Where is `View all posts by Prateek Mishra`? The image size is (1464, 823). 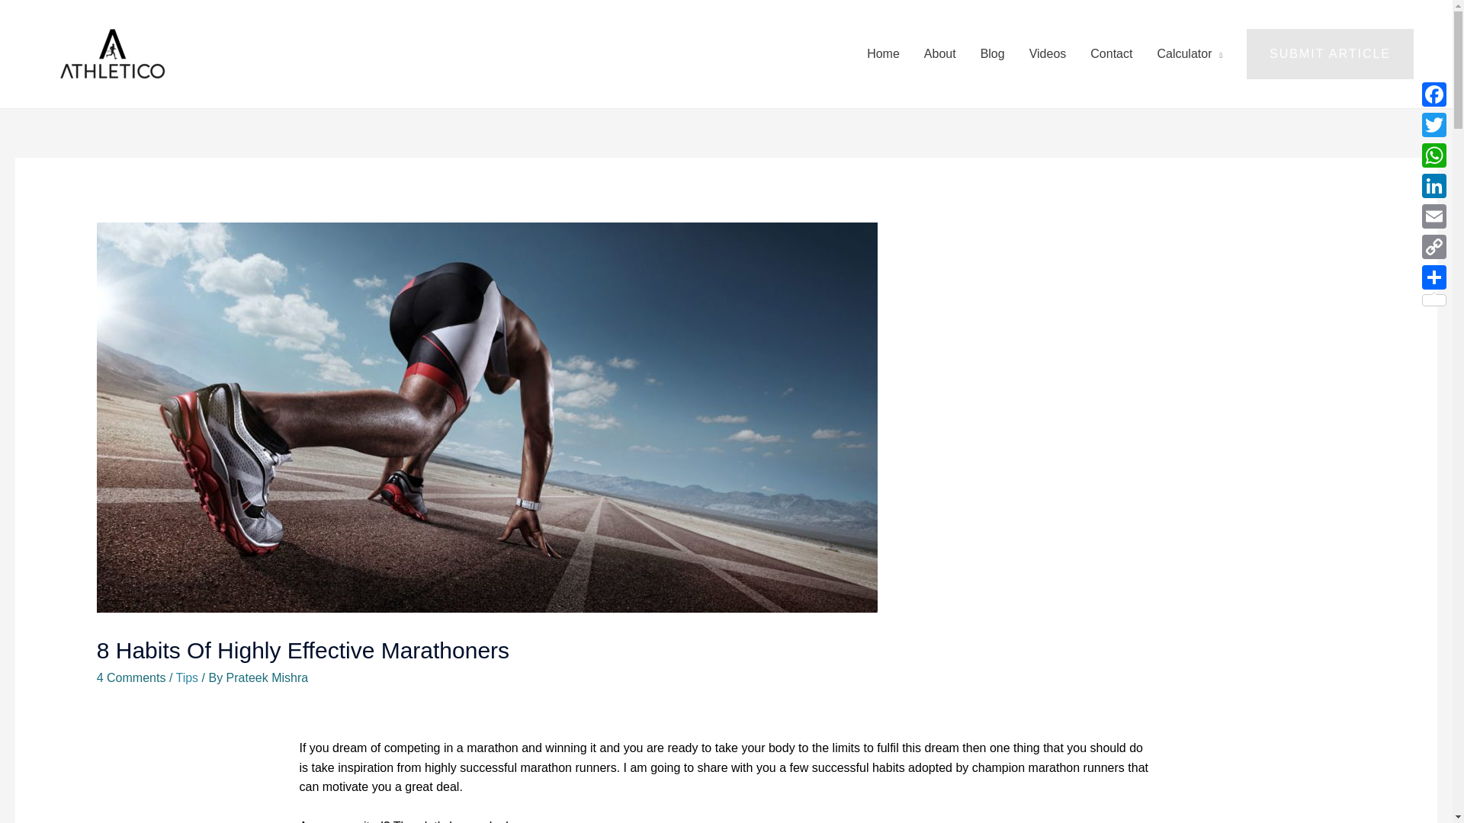 View all posts by Prateek Mishra is located at coordinates (268, 677).